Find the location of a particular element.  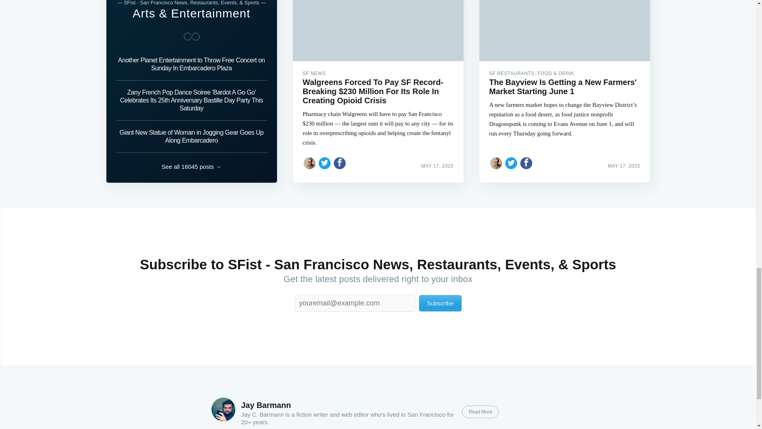

Share on Facebook is located at coordinates (526, 163).